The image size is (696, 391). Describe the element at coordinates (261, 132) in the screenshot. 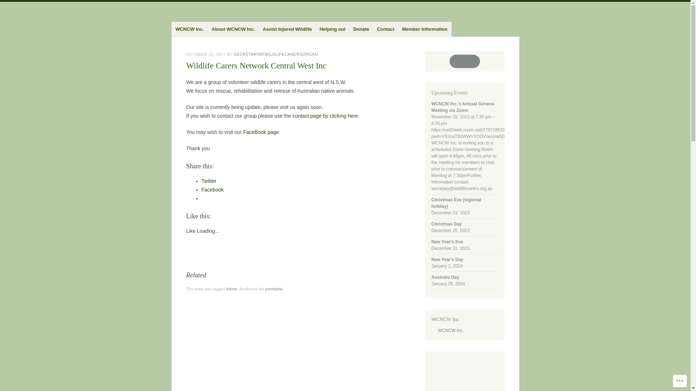

I see `FaceBook page` at that location.